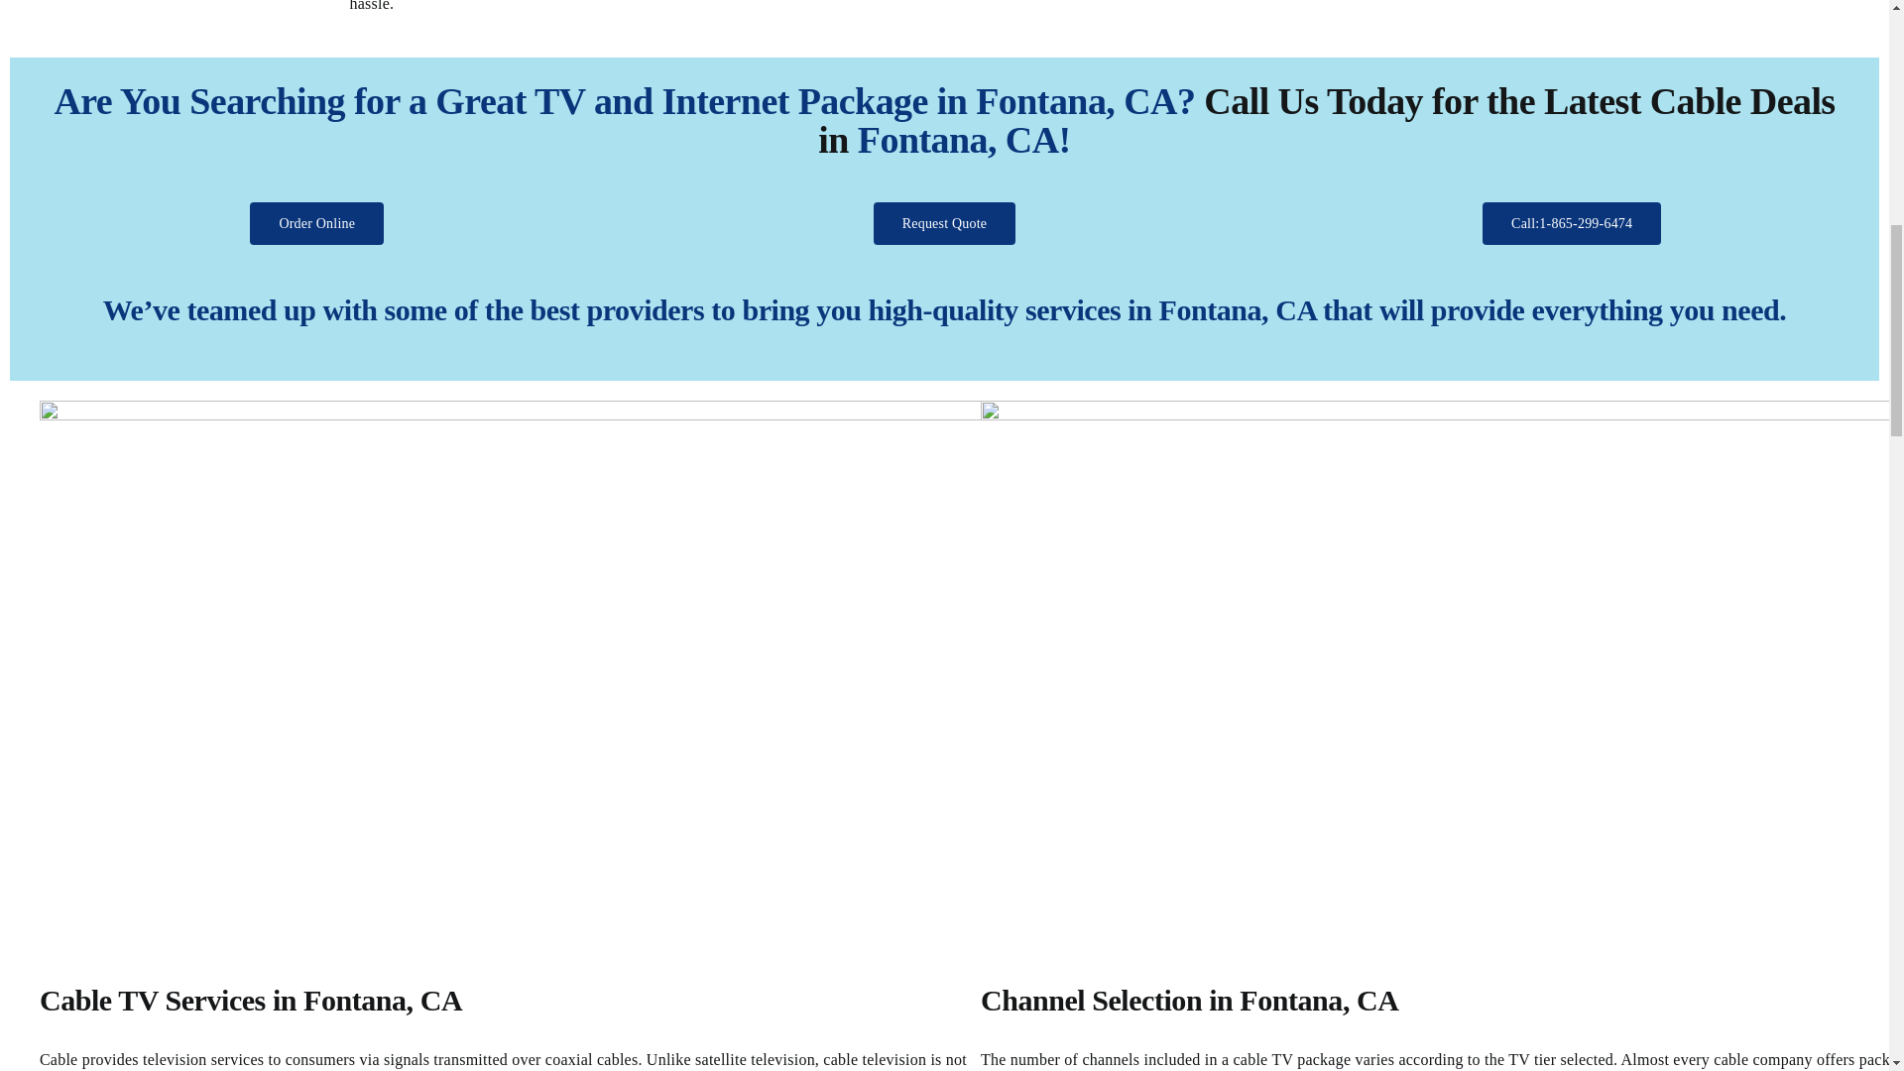 The width and height of the screenshot is (1904, 1071). Describe the element at coordinates (945, 224) in the screenshot. I see `Request Quote` at that location.